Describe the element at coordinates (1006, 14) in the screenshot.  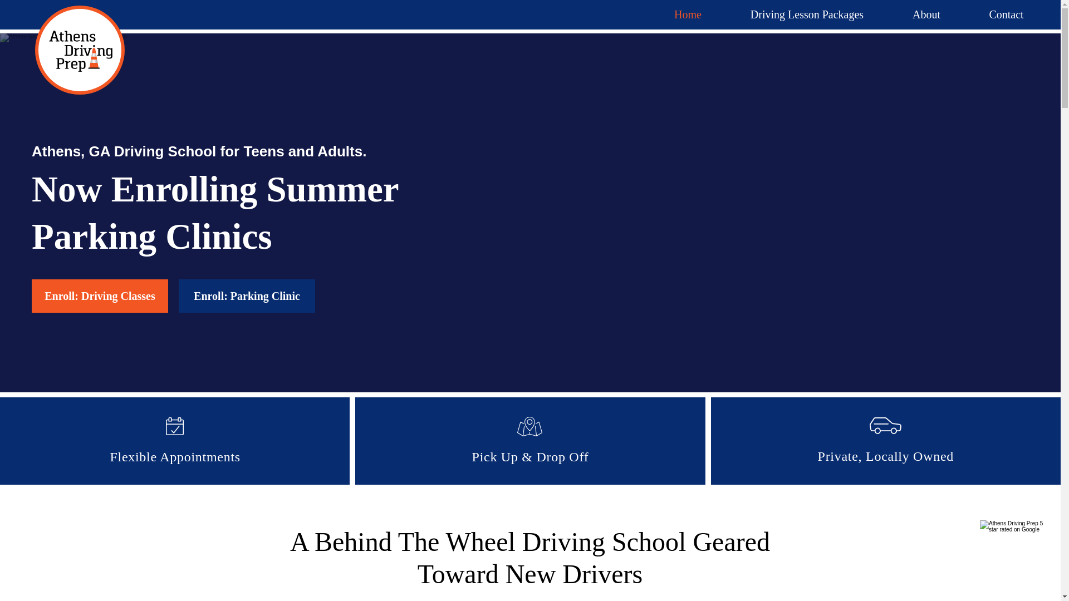
I see `Contact` at that location.